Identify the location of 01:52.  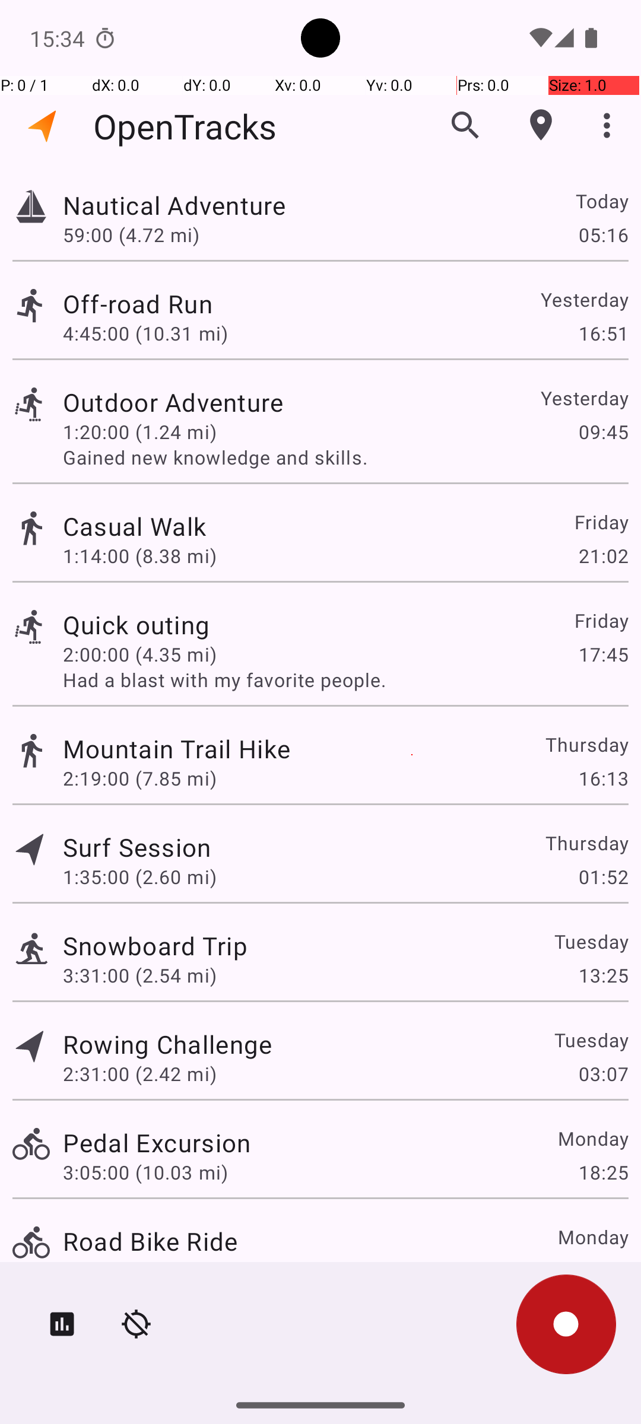
(603, 877).